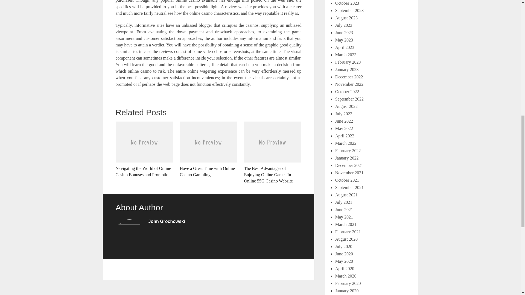 Image resolution: width=525 pixels, height=295 pixels. What do you see at coordinates (348, 62) in the screenshot?
I see `February 2023` at bounding box center [348, 62].